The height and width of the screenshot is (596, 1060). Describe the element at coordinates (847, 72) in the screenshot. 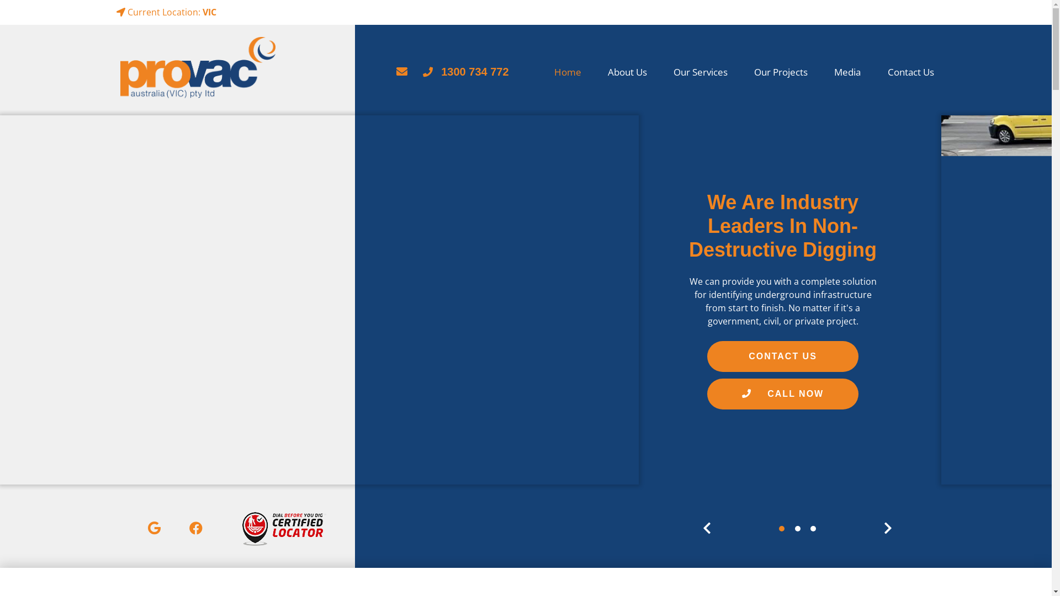

I see `Media` at that location.